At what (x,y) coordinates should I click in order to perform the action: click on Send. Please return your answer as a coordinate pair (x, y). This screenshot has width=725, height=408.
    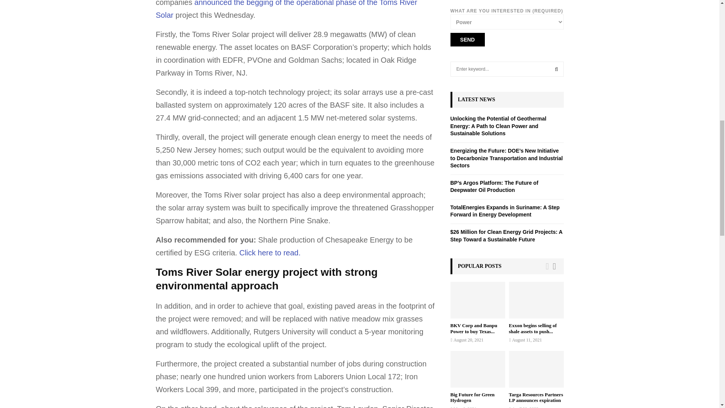
    Looking at the image, I should click on (467, 40).